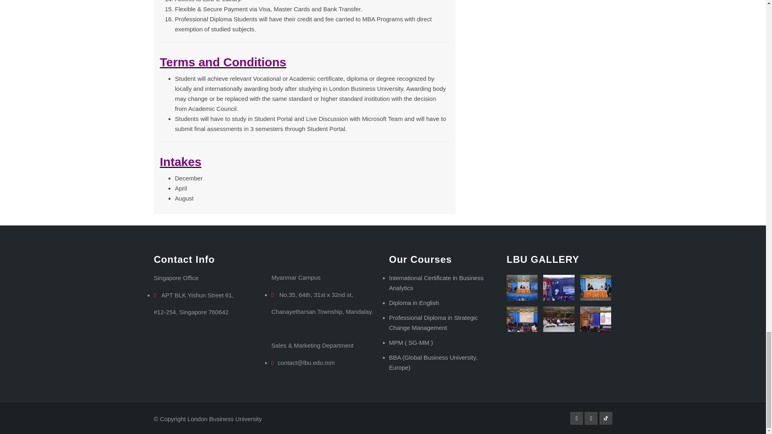  I want to click on The-First-Seminar-Public-Seminar-of-LBA-in-MRCCI, so click(595, 319).